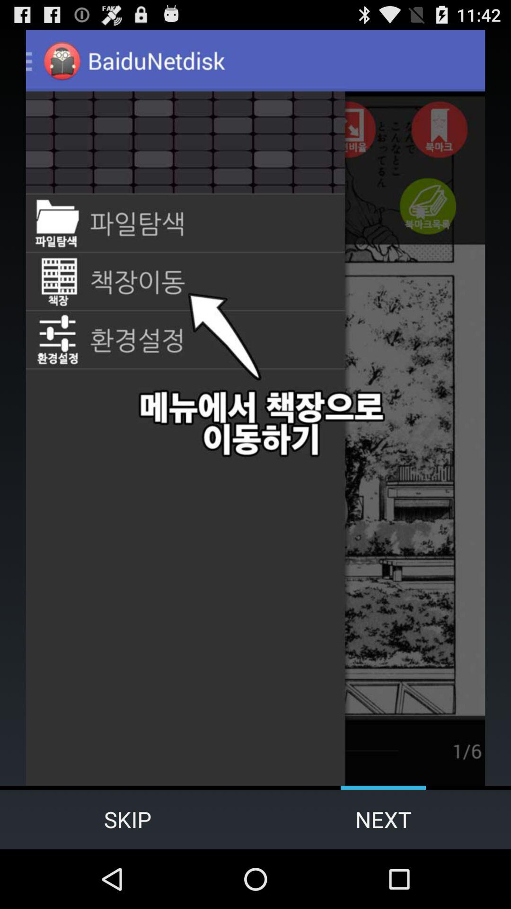  I want to click on flip until skip, so click(128, 819).